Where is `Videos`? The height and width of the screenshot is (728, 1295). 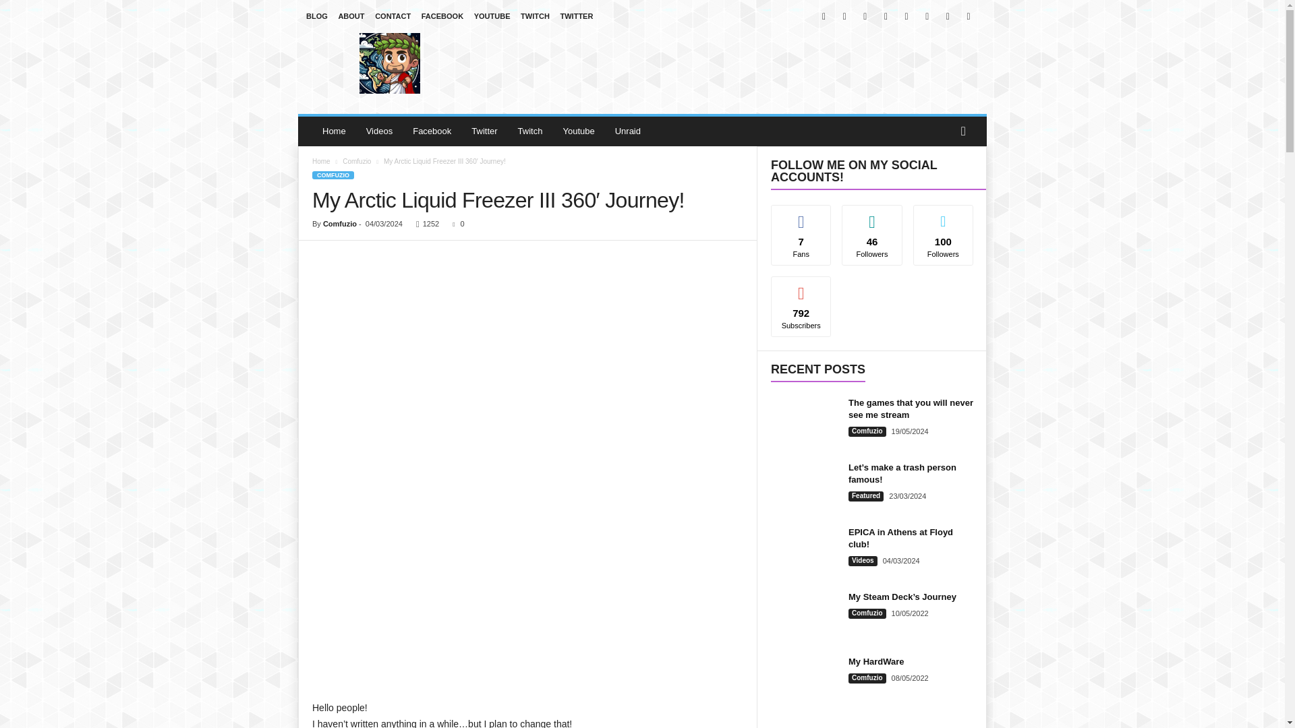 Videos is located at coordinates (379, 131).